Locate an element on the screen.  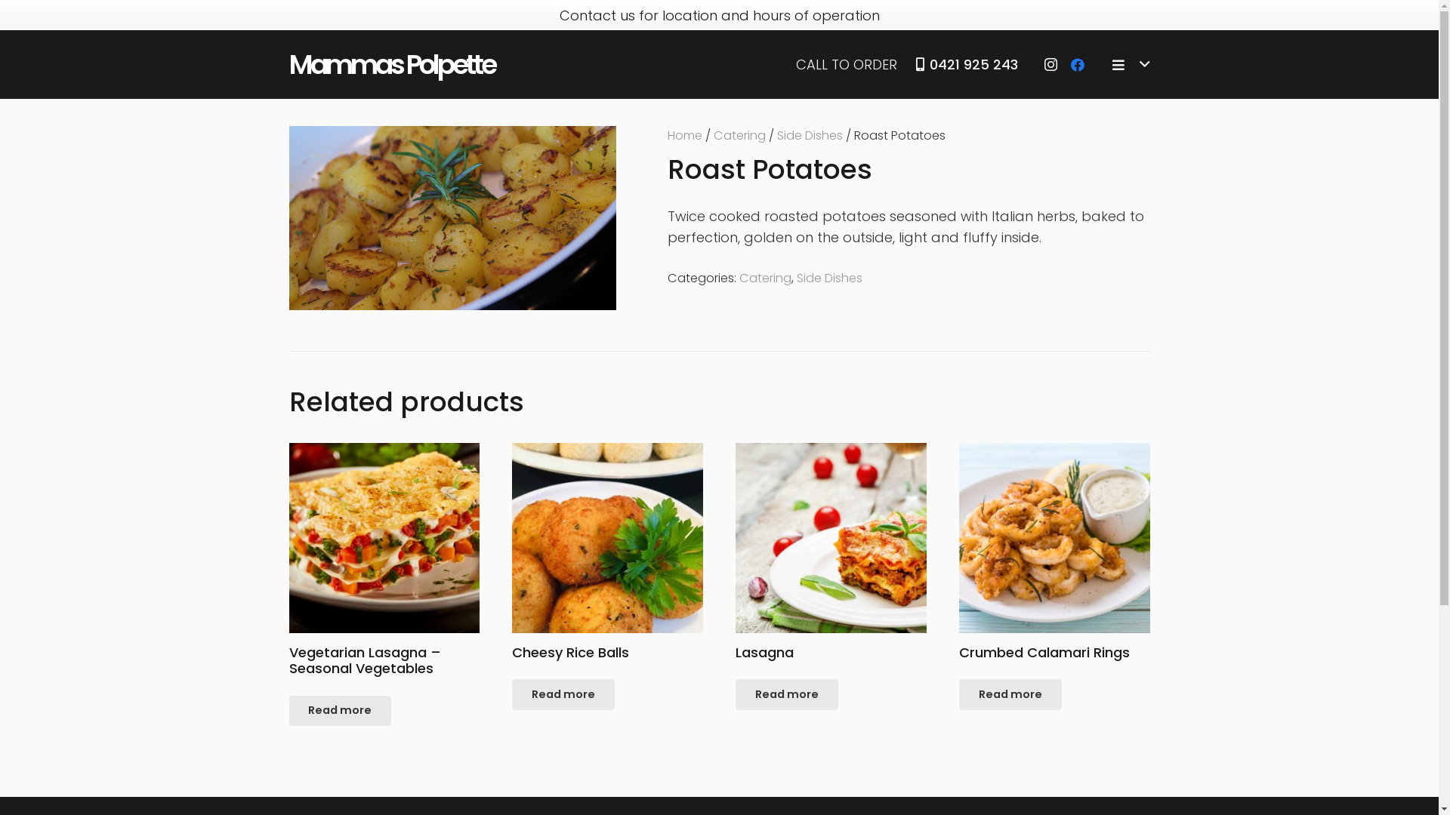
Roasted Potatoes is located at coordinates (452, 218).